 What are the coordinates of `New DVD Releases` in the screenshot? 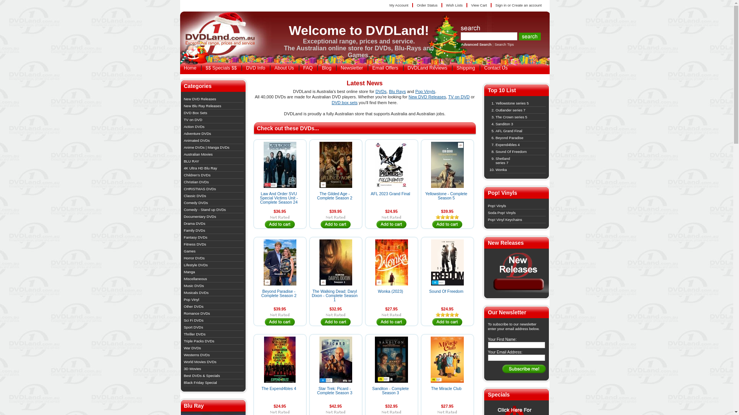 It's located at (427, 97).